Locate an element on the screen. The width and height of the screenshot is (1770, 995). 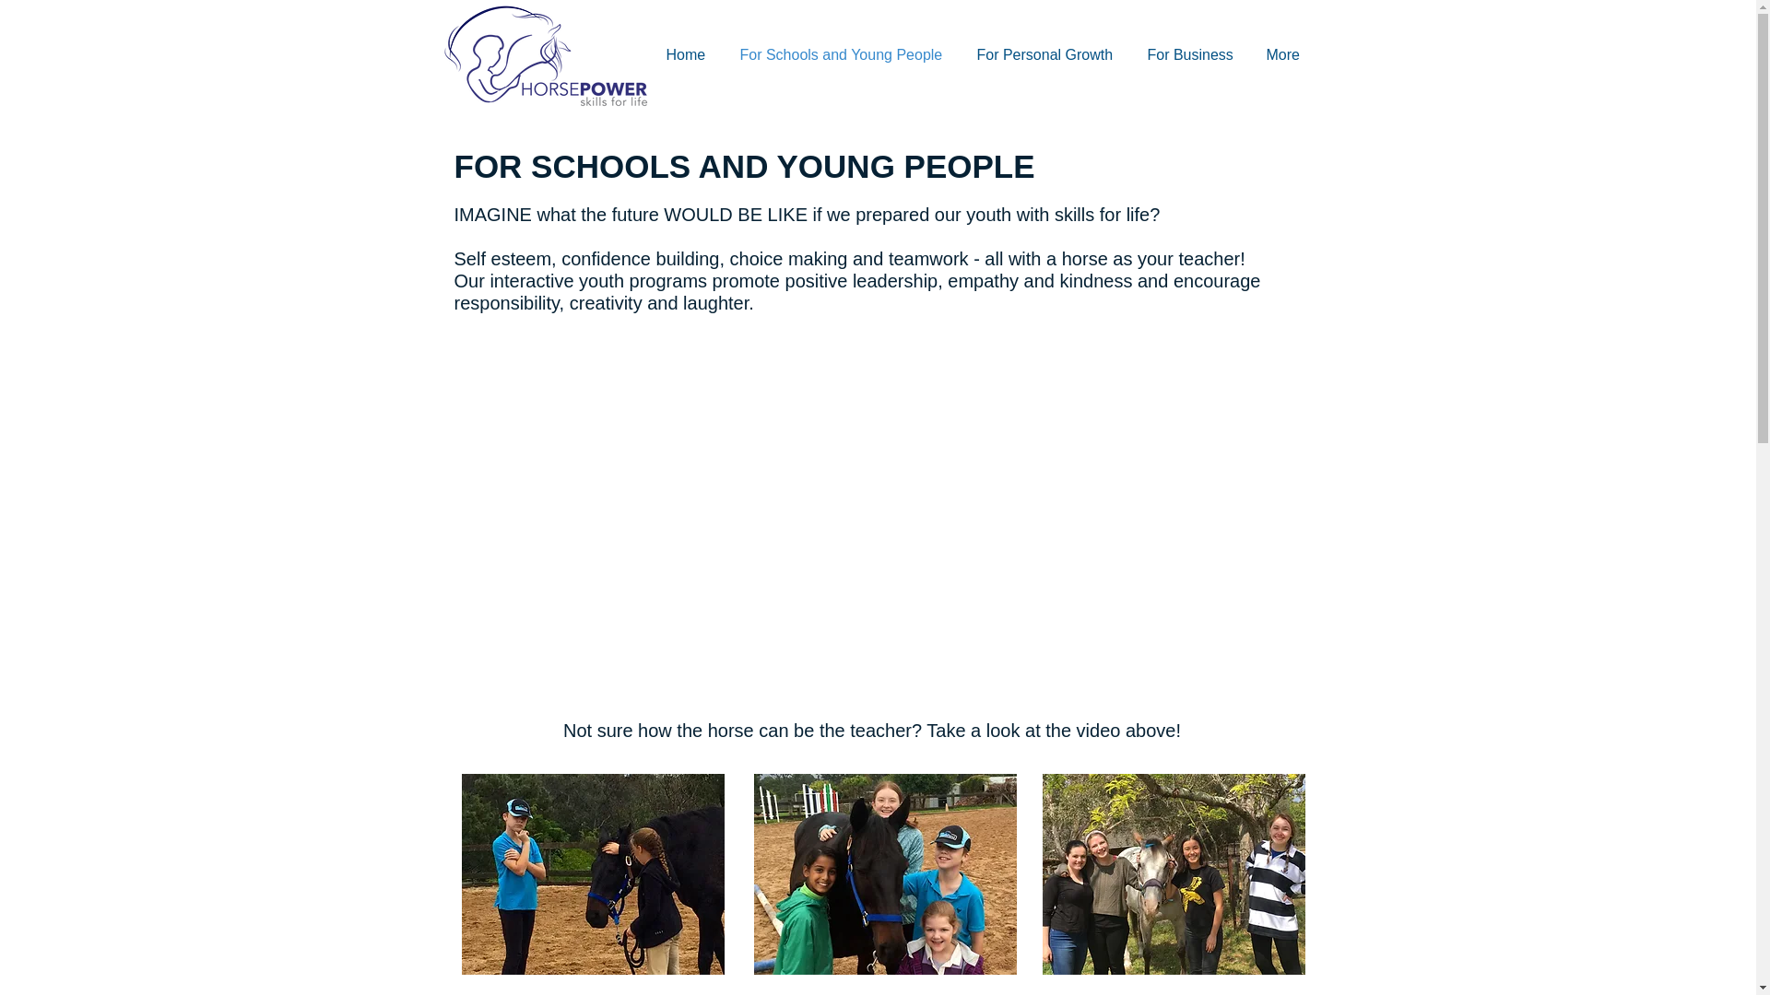
Home is located at coordinates (693, 55).